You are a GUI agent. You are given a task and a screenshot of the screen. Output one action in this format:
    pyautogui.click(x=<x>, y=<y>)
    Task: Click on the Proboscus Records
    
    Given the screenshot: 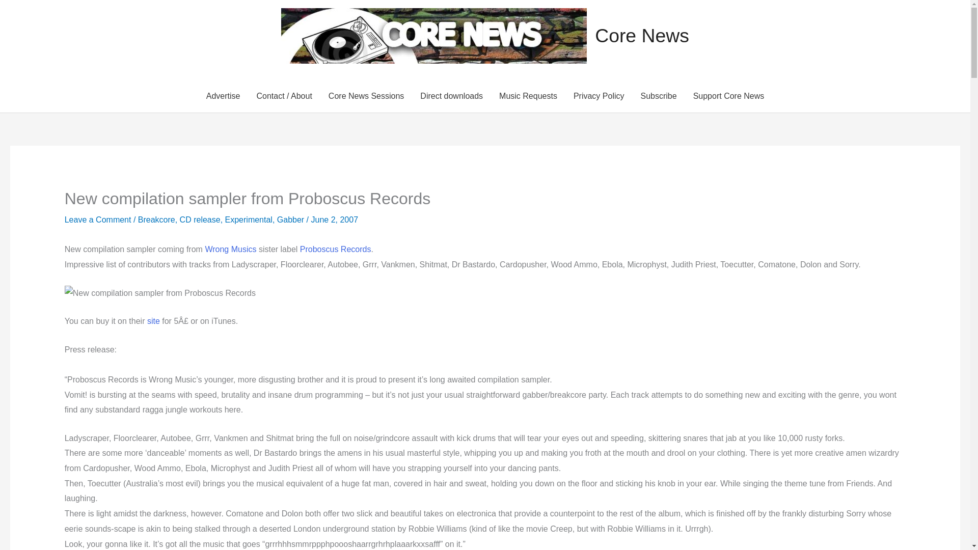 What is the action you would take?
    pyautogui.click(x=336, y=249)
    